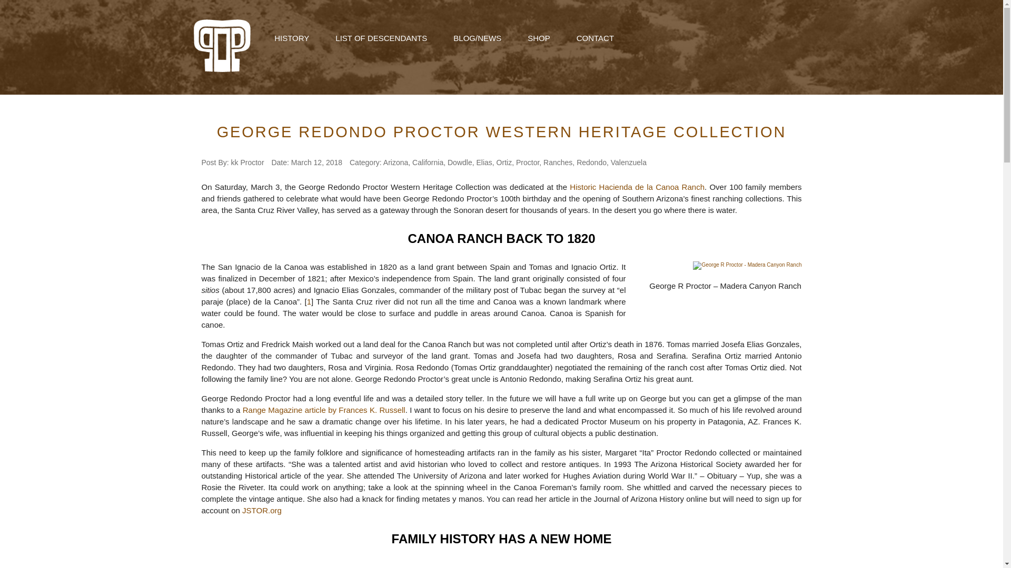 This screenshot has width=1011, height=568. I want to click on Proctor, so click(527, 163).